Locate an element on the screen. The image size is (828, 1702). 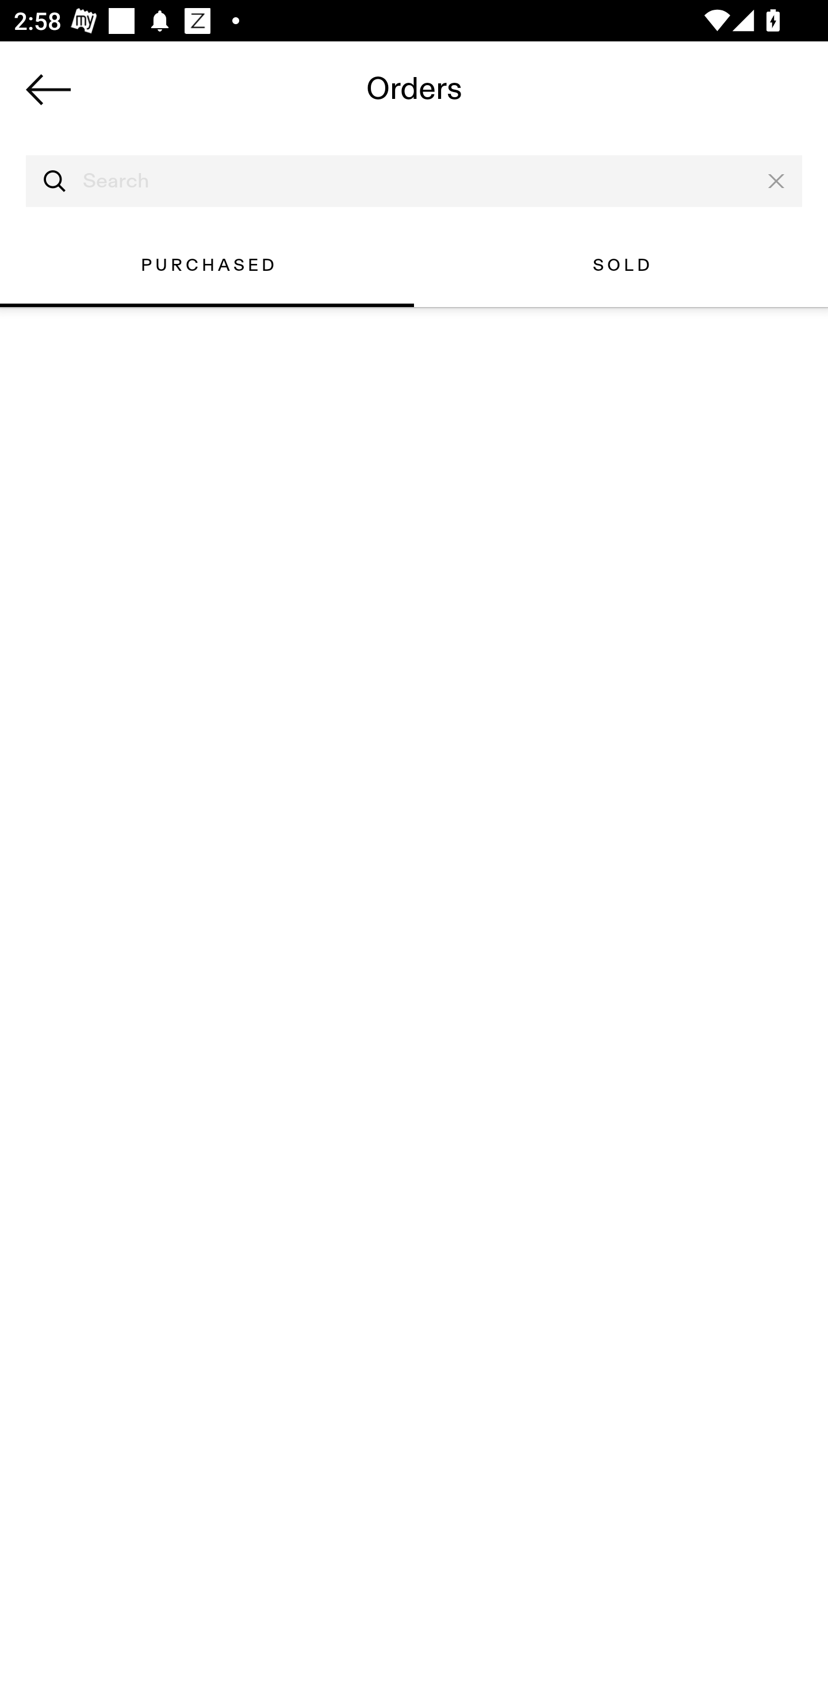
Navigate up is located at coordinates (48, 89).